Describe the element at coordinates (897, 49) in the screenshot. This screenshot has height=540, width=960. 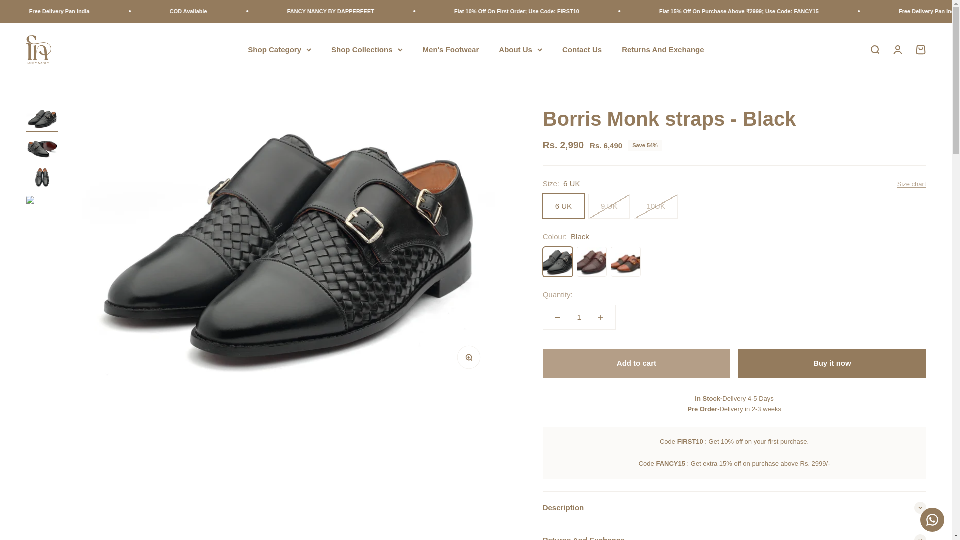
I see `Open account page` at that location.